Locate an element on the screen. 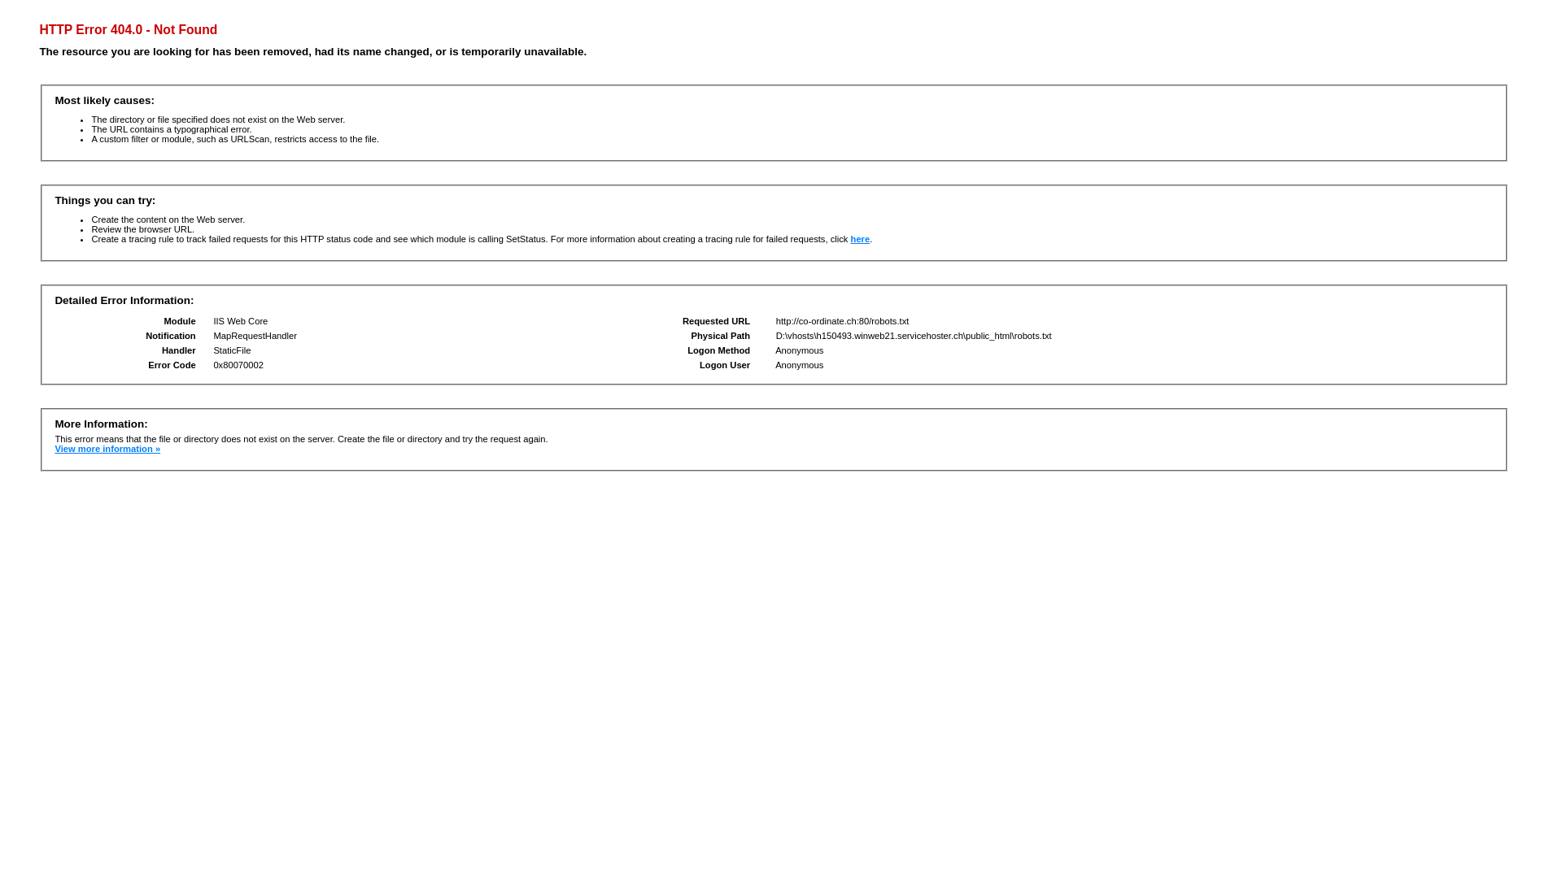 This screenshot has height=878, width=1562. here is located at coordinates (861, 239).